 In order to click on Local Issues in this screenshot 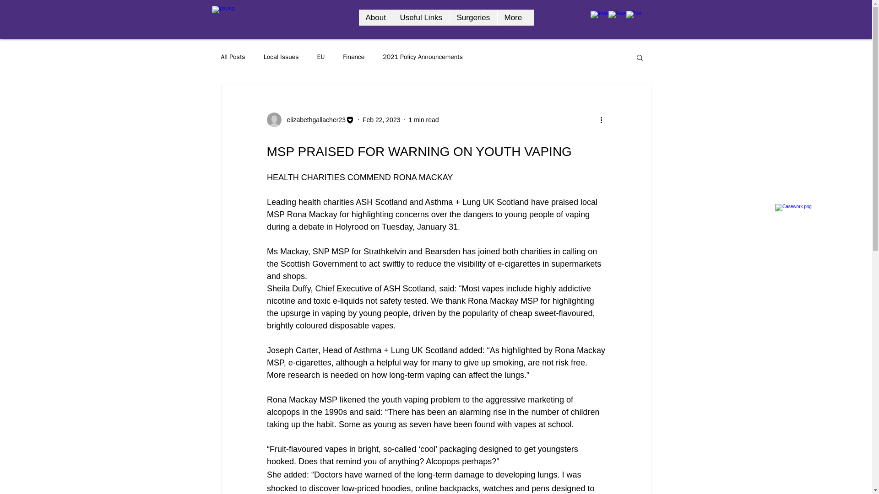, I will do `click(281, 57)`.